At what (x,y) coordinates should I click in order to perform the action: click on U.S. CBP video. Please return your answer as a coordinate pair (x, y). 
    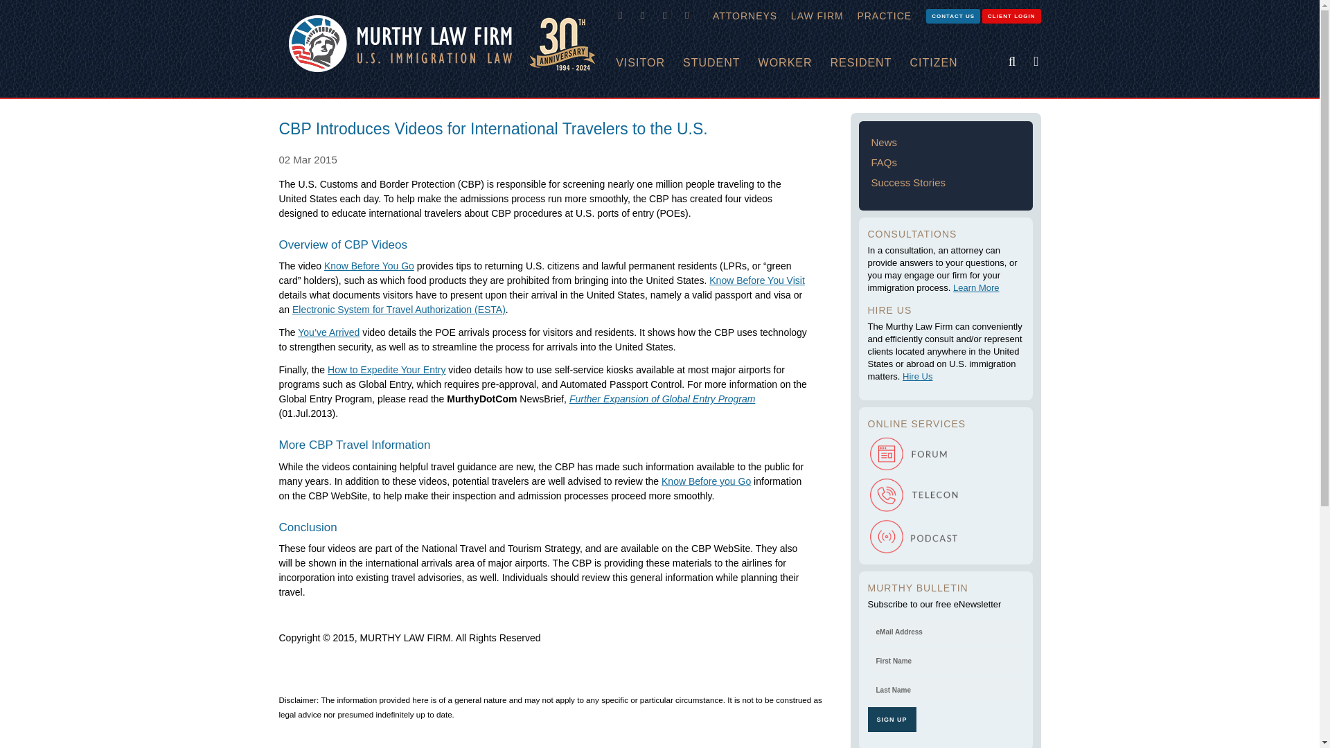
    Looking at the image, I should click on (756, 280).